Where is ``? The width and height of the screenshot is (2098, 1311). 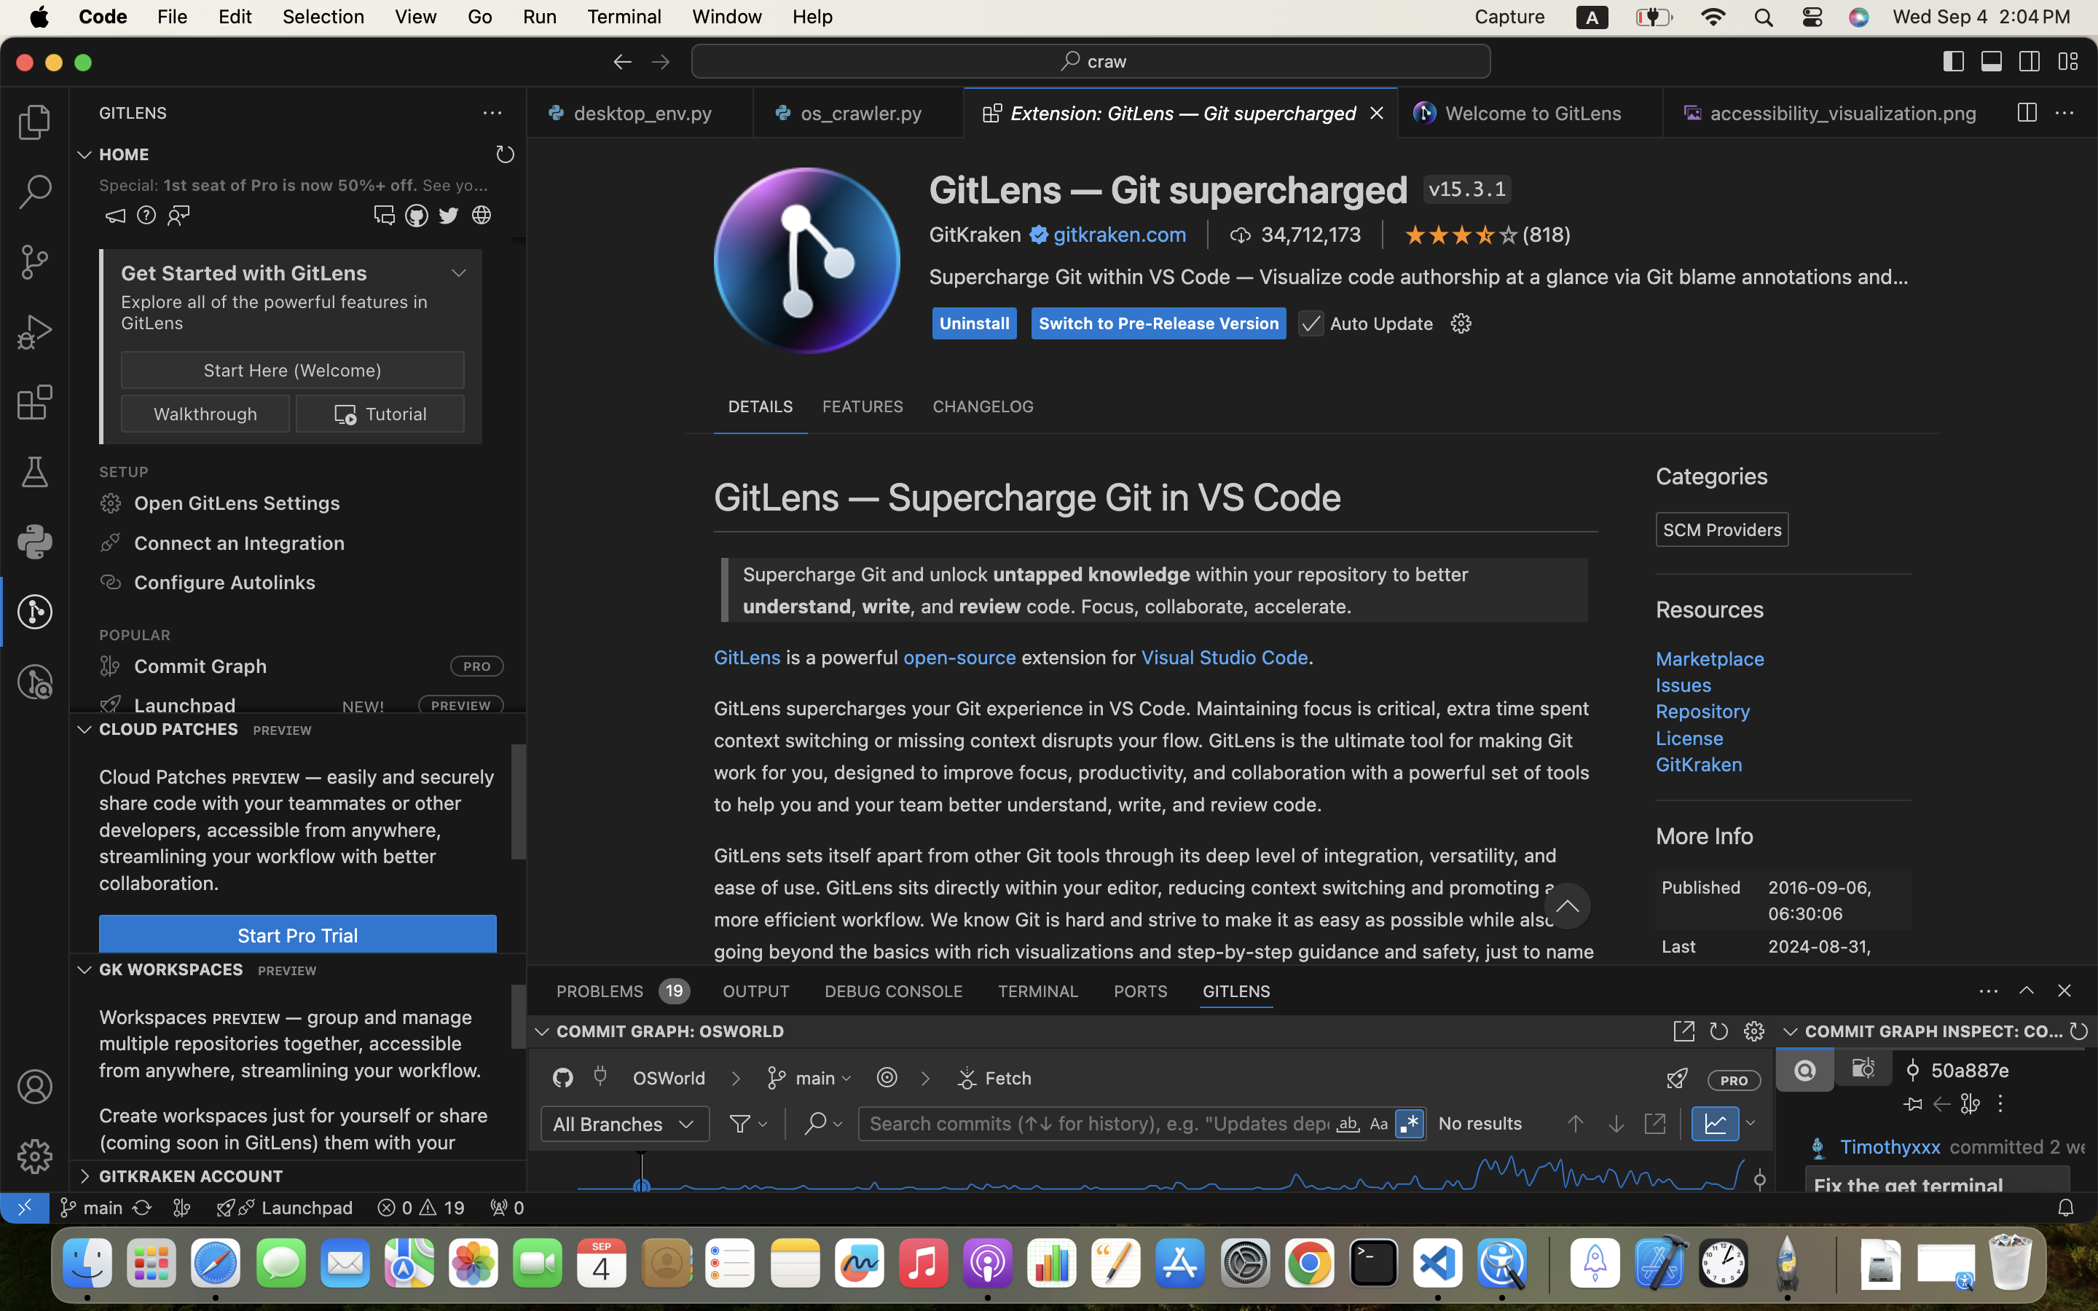  is located at coordinates (967, 1078).